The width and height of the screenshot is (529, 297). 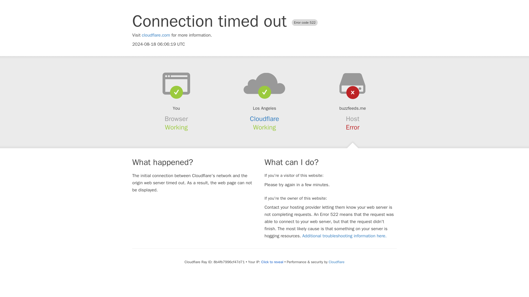 I want to click on Cloudflare, so click(x=336, y=262).